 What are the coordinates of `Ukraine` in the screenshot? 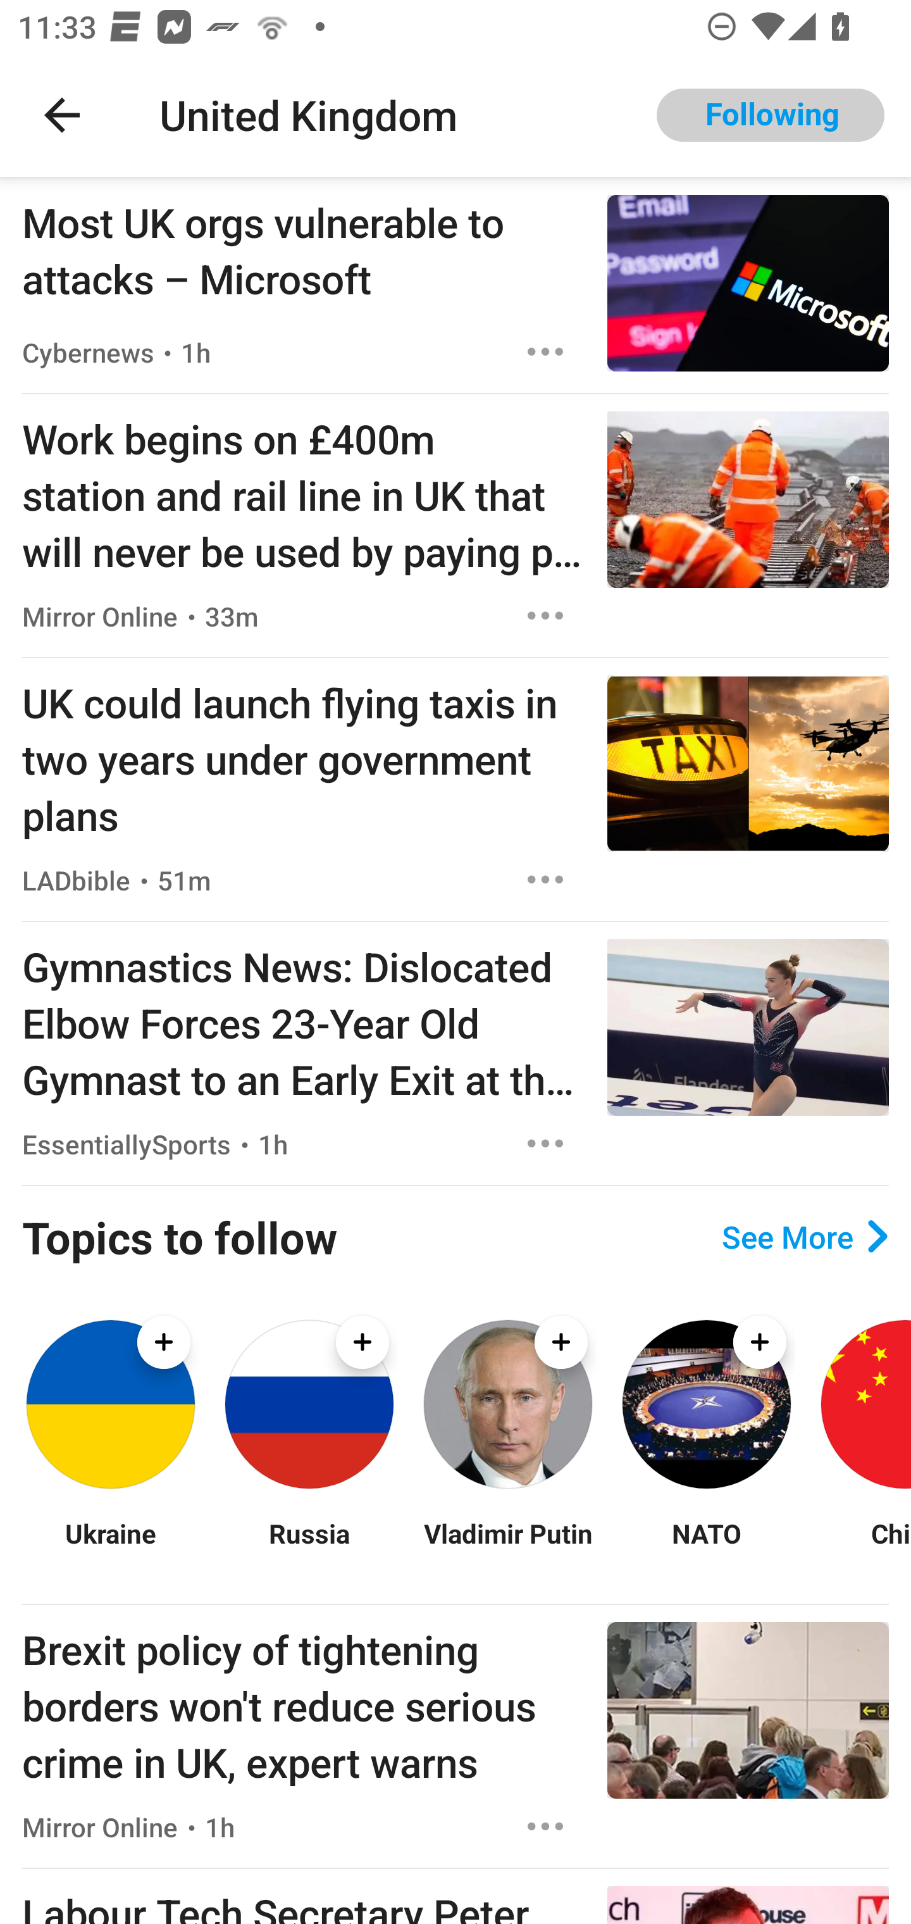 It's located at (110, 1548).